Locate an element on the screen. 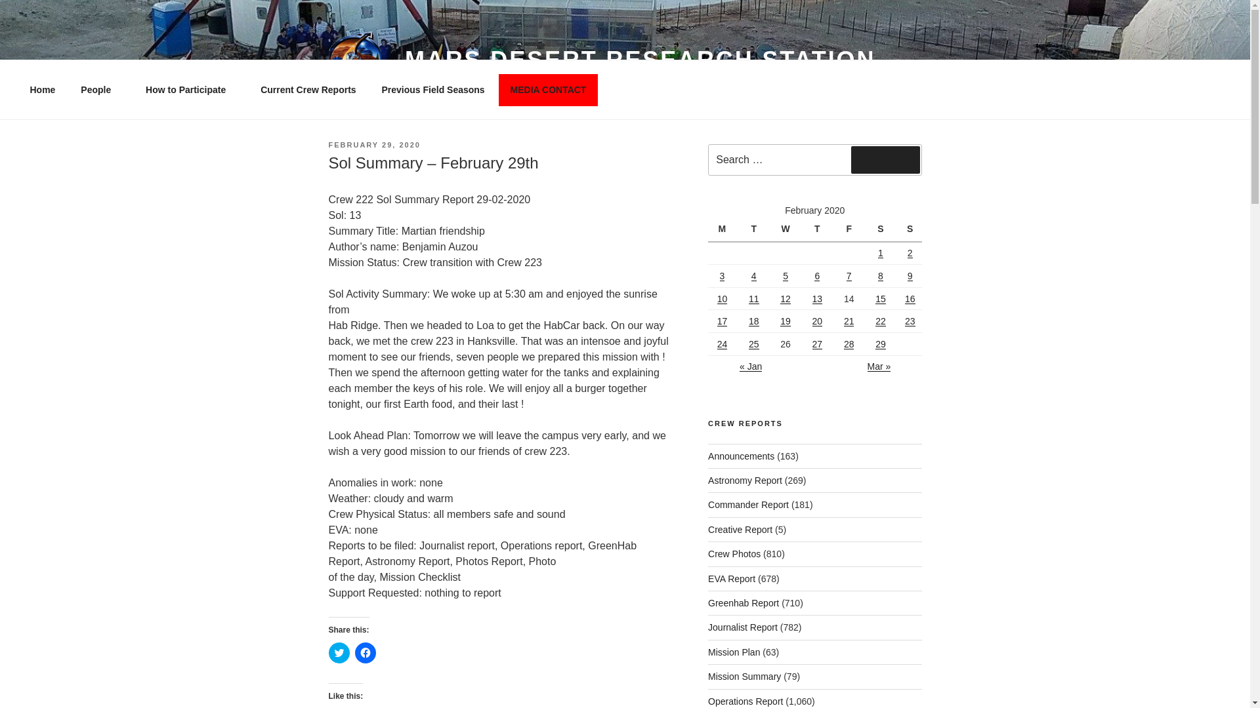  How to Participate is located at coordinates (190, 89).